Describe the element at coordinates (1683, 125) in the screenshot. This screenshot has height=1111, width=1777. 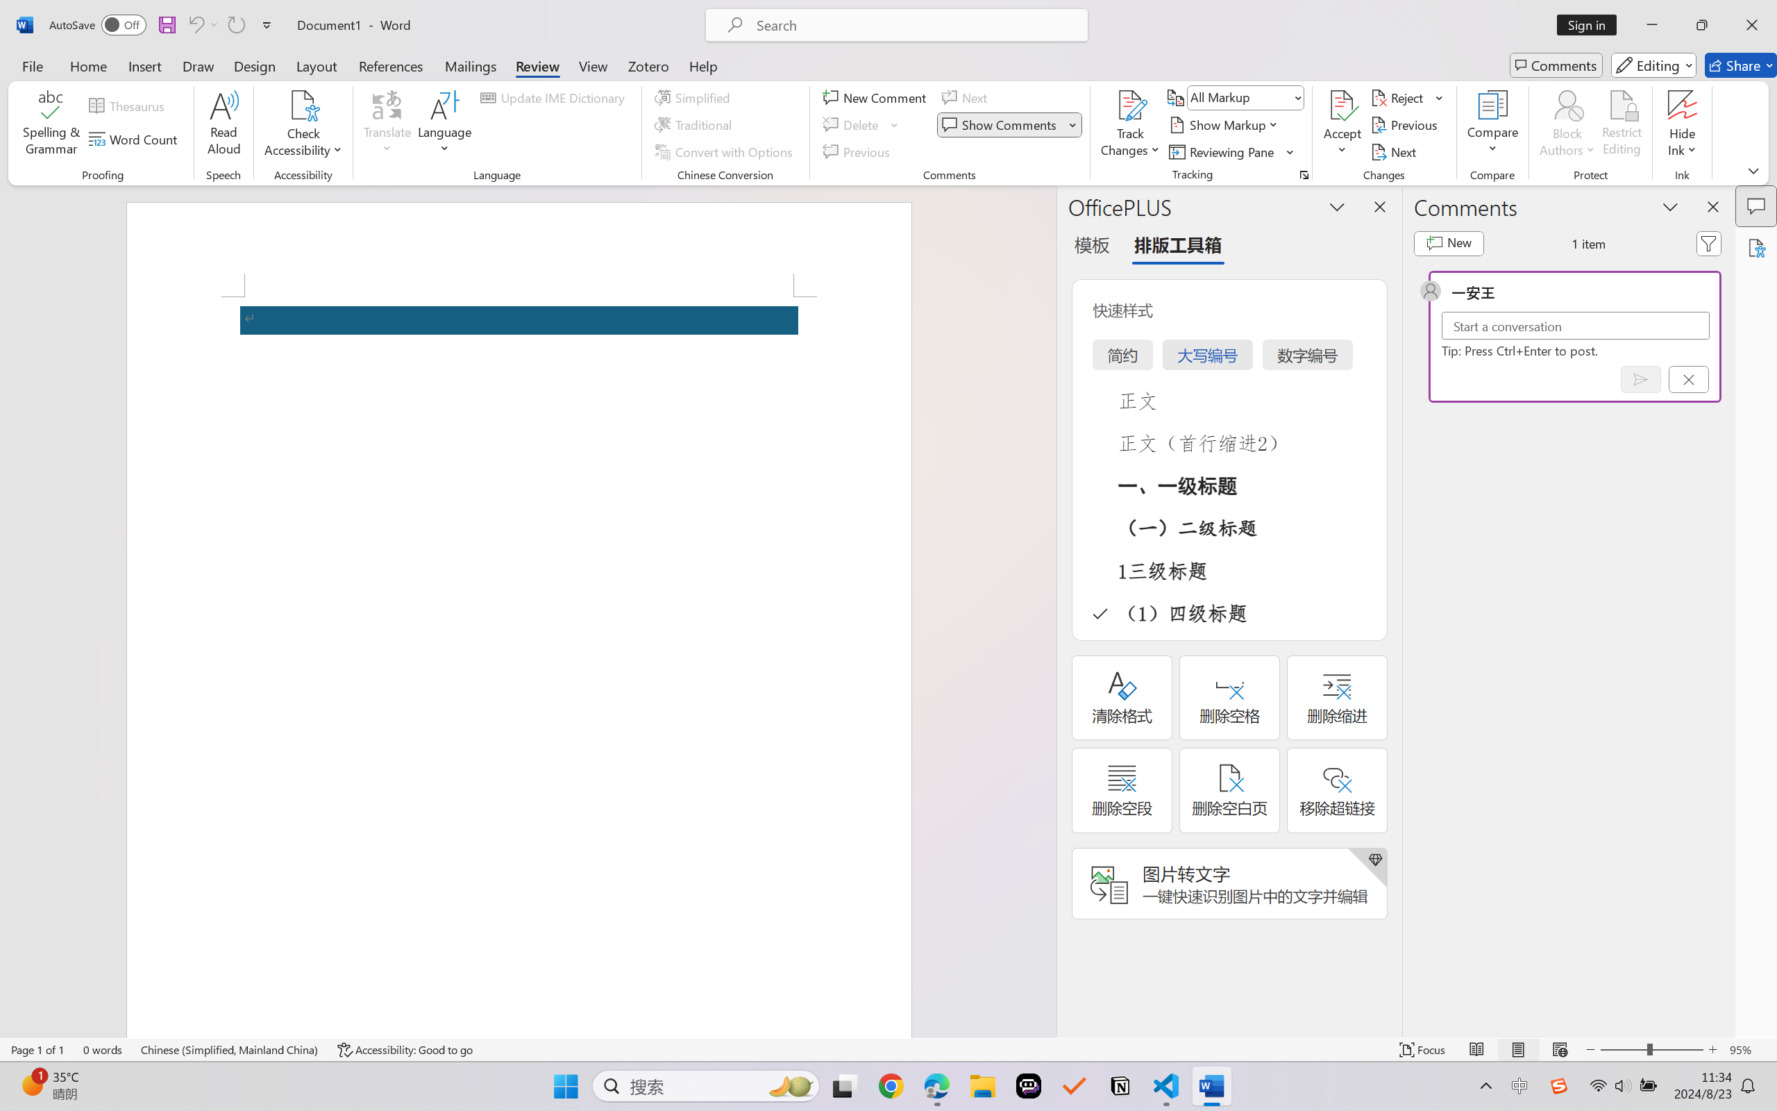
I see `Hide Ink` at that location.